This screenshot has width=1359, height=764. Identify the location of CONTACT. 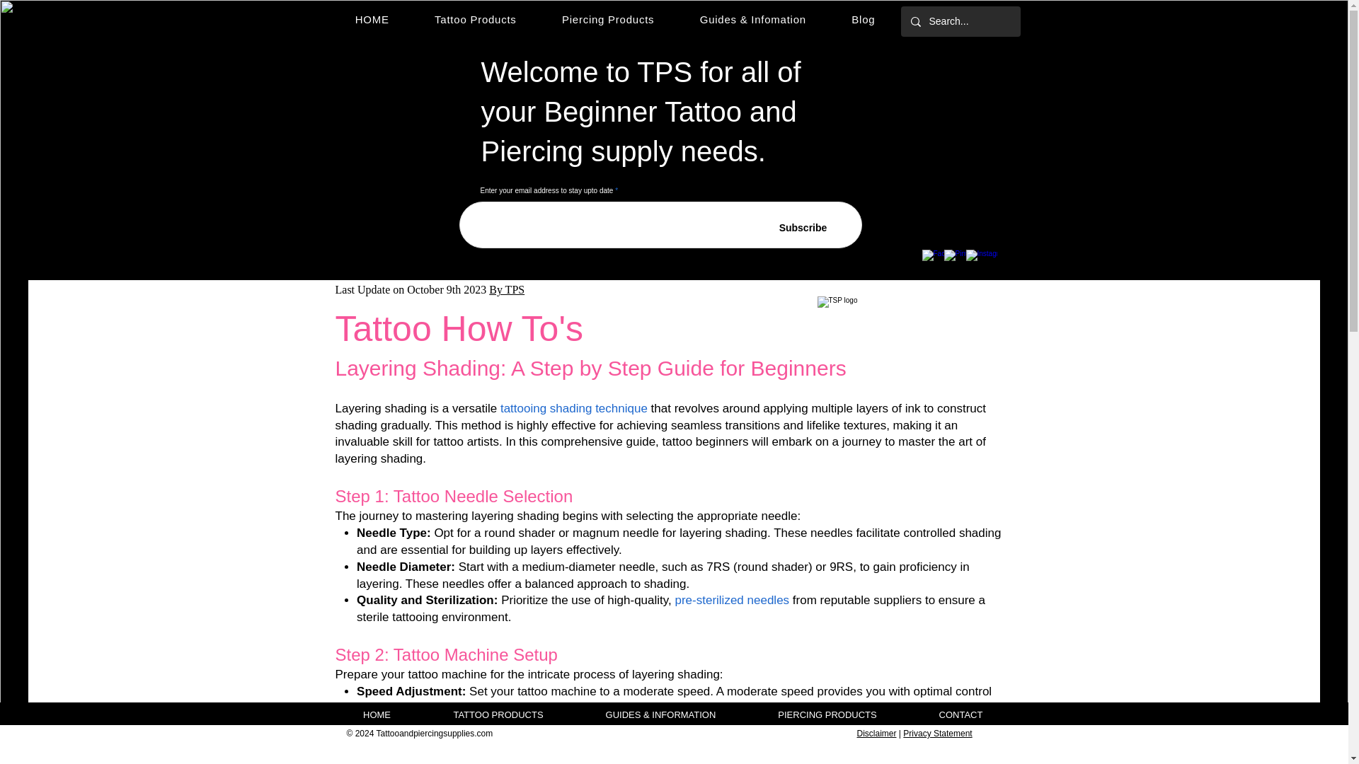
(961, 714).